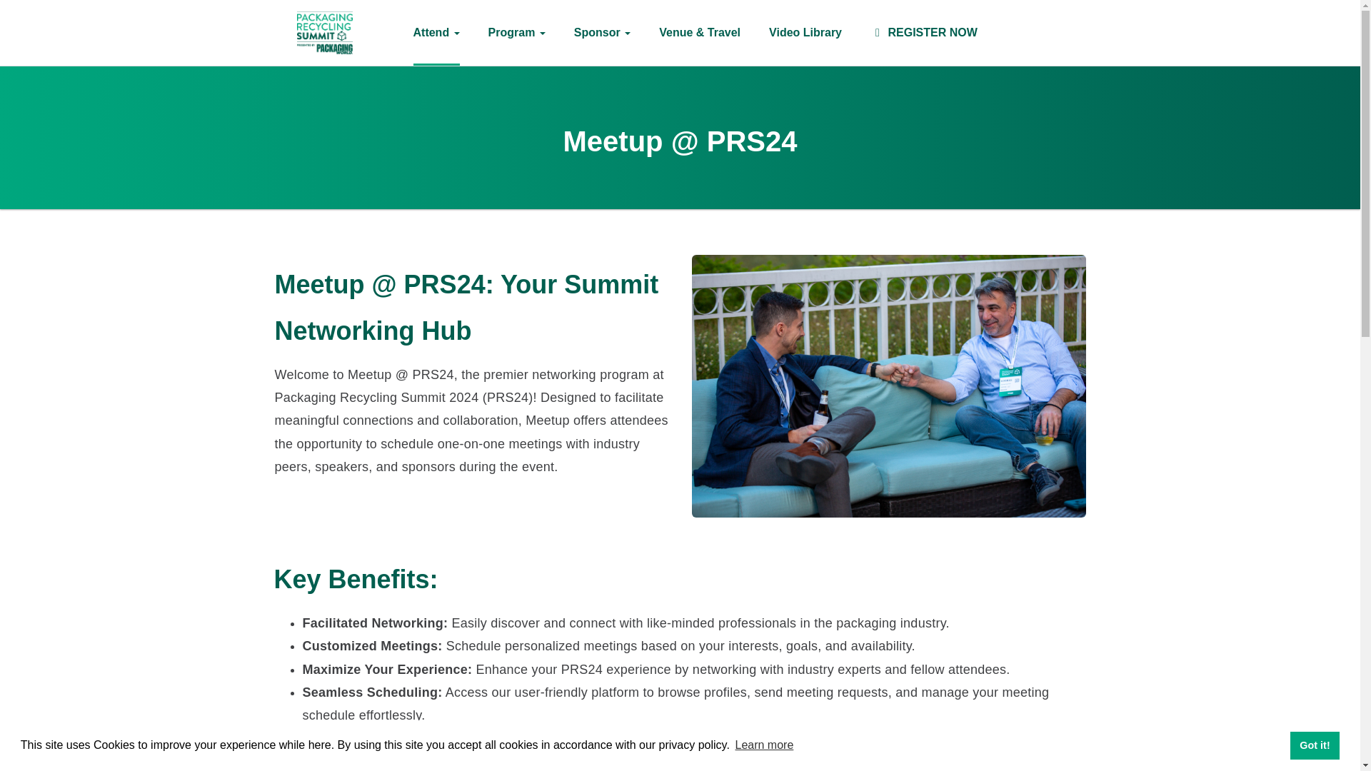 Image resolution: width=1371 pixels, height=771 pixels. I want to click on Video Library, so click(805, 33).